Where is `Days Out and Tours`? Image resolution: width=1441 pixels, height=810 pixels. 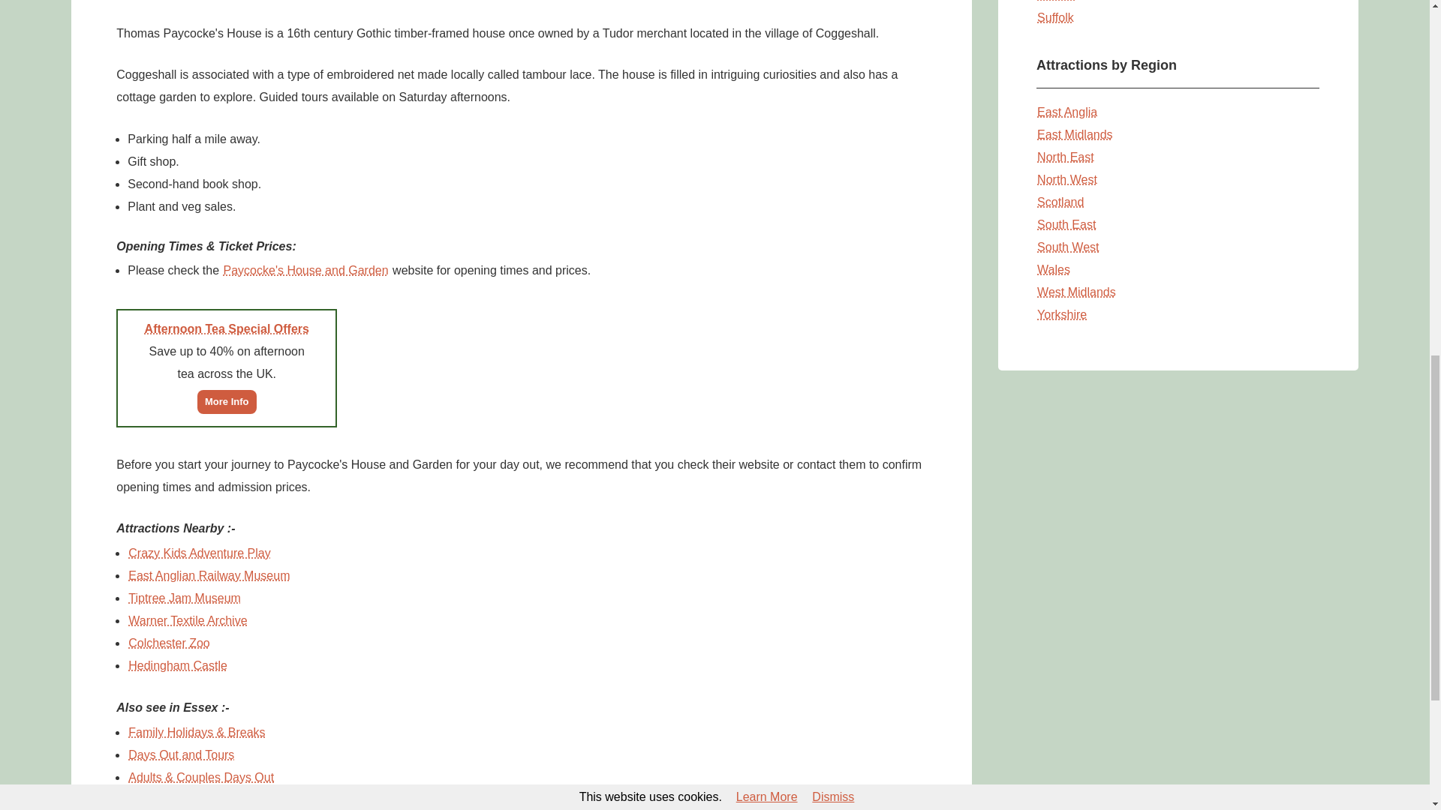
Days Out and Tours is located at coordinates (181, 754).